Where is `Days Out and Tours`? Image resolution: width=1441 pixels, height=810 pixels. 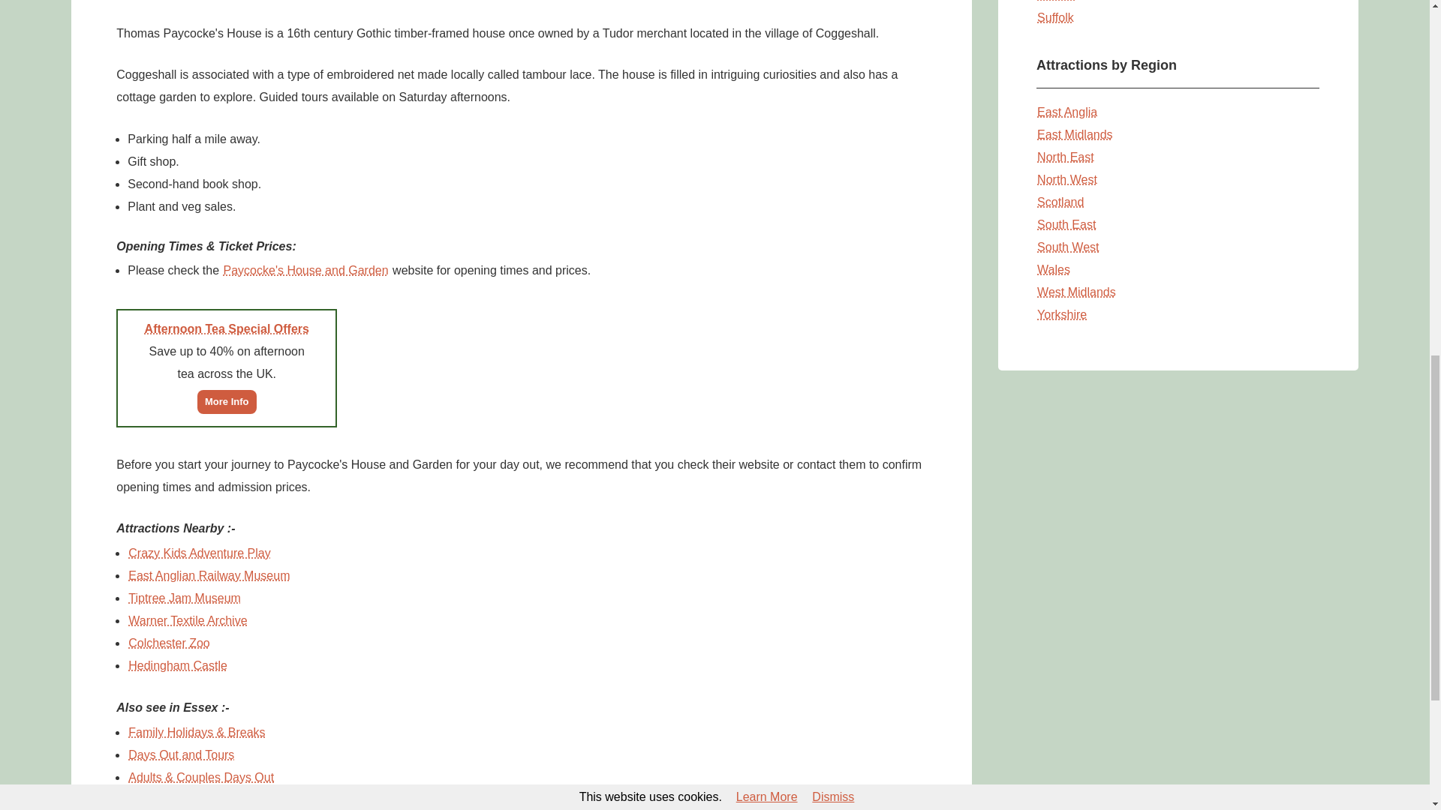
Days Out and Tours is located at coordinates (181, 754).